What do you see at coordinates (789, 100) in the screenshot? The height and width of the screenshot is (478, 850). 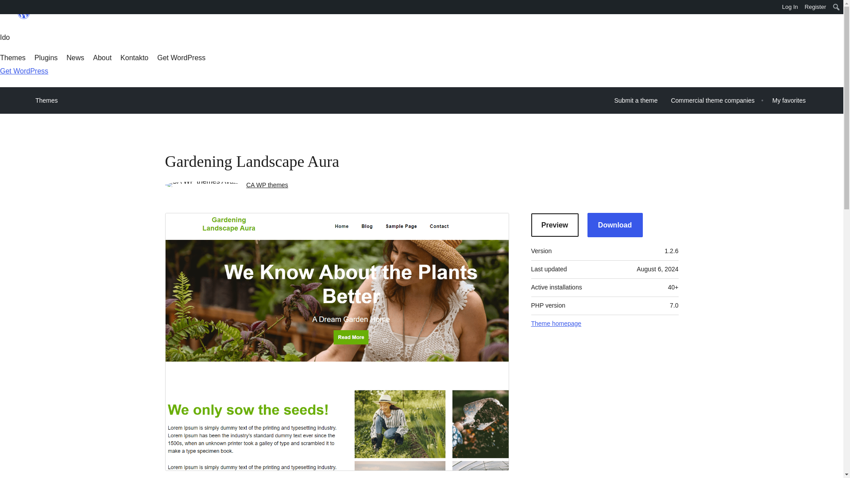 I see `My favorites` at bounding box center [789, 100].